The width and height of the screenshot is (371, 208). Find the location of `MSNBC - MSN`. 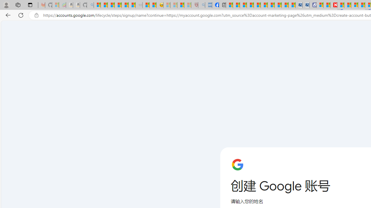

MSNBC - MSN is located at coordinates (229, 5).